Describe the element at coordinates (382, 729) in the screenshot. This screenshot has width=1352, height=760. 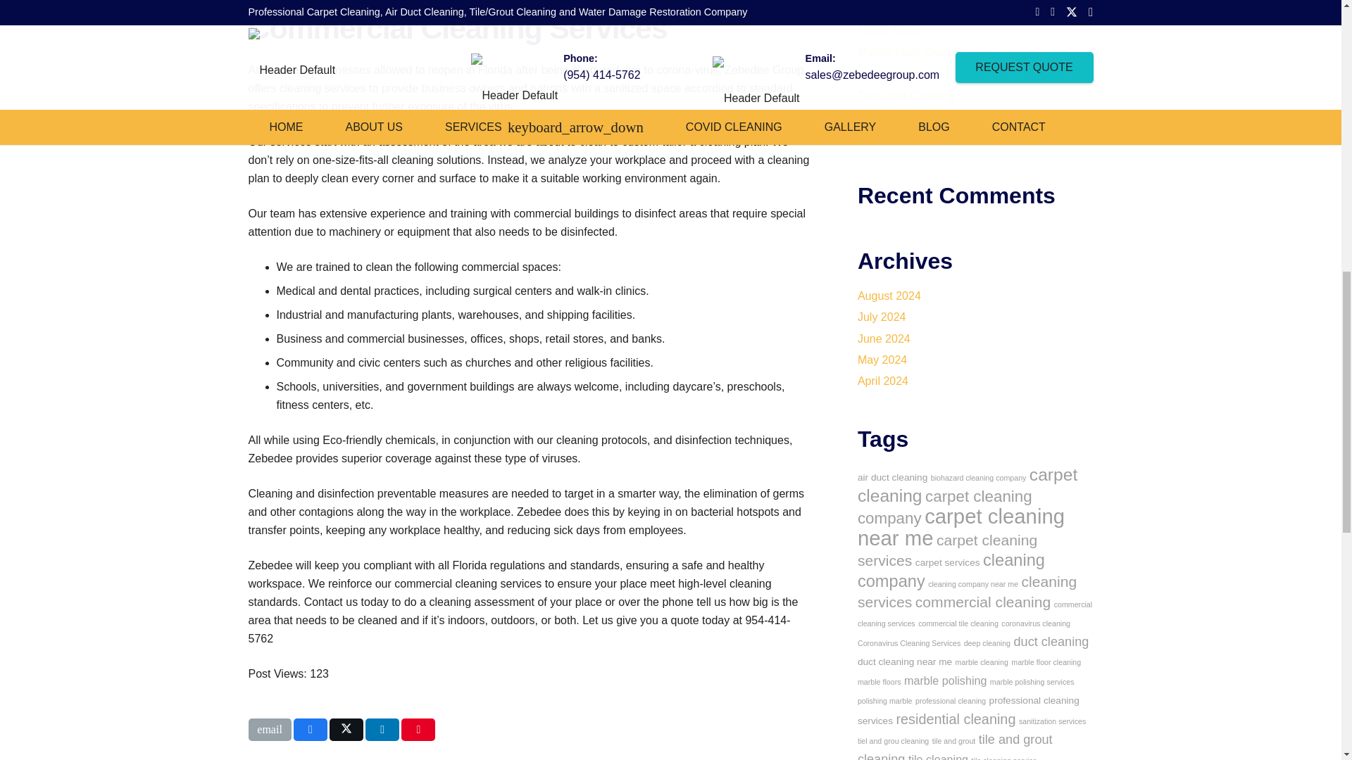
I see `Share this` at that location.